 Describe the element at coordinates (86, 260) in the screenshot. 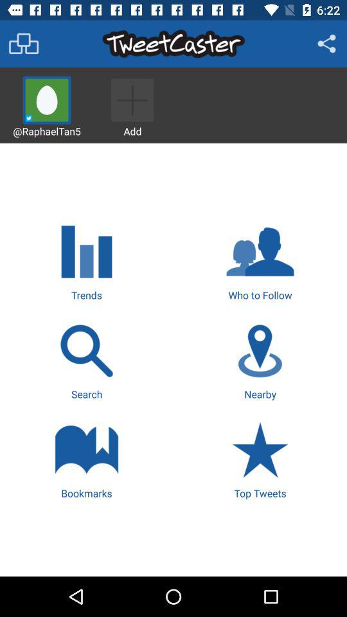

I see `press the trends item` at that location.